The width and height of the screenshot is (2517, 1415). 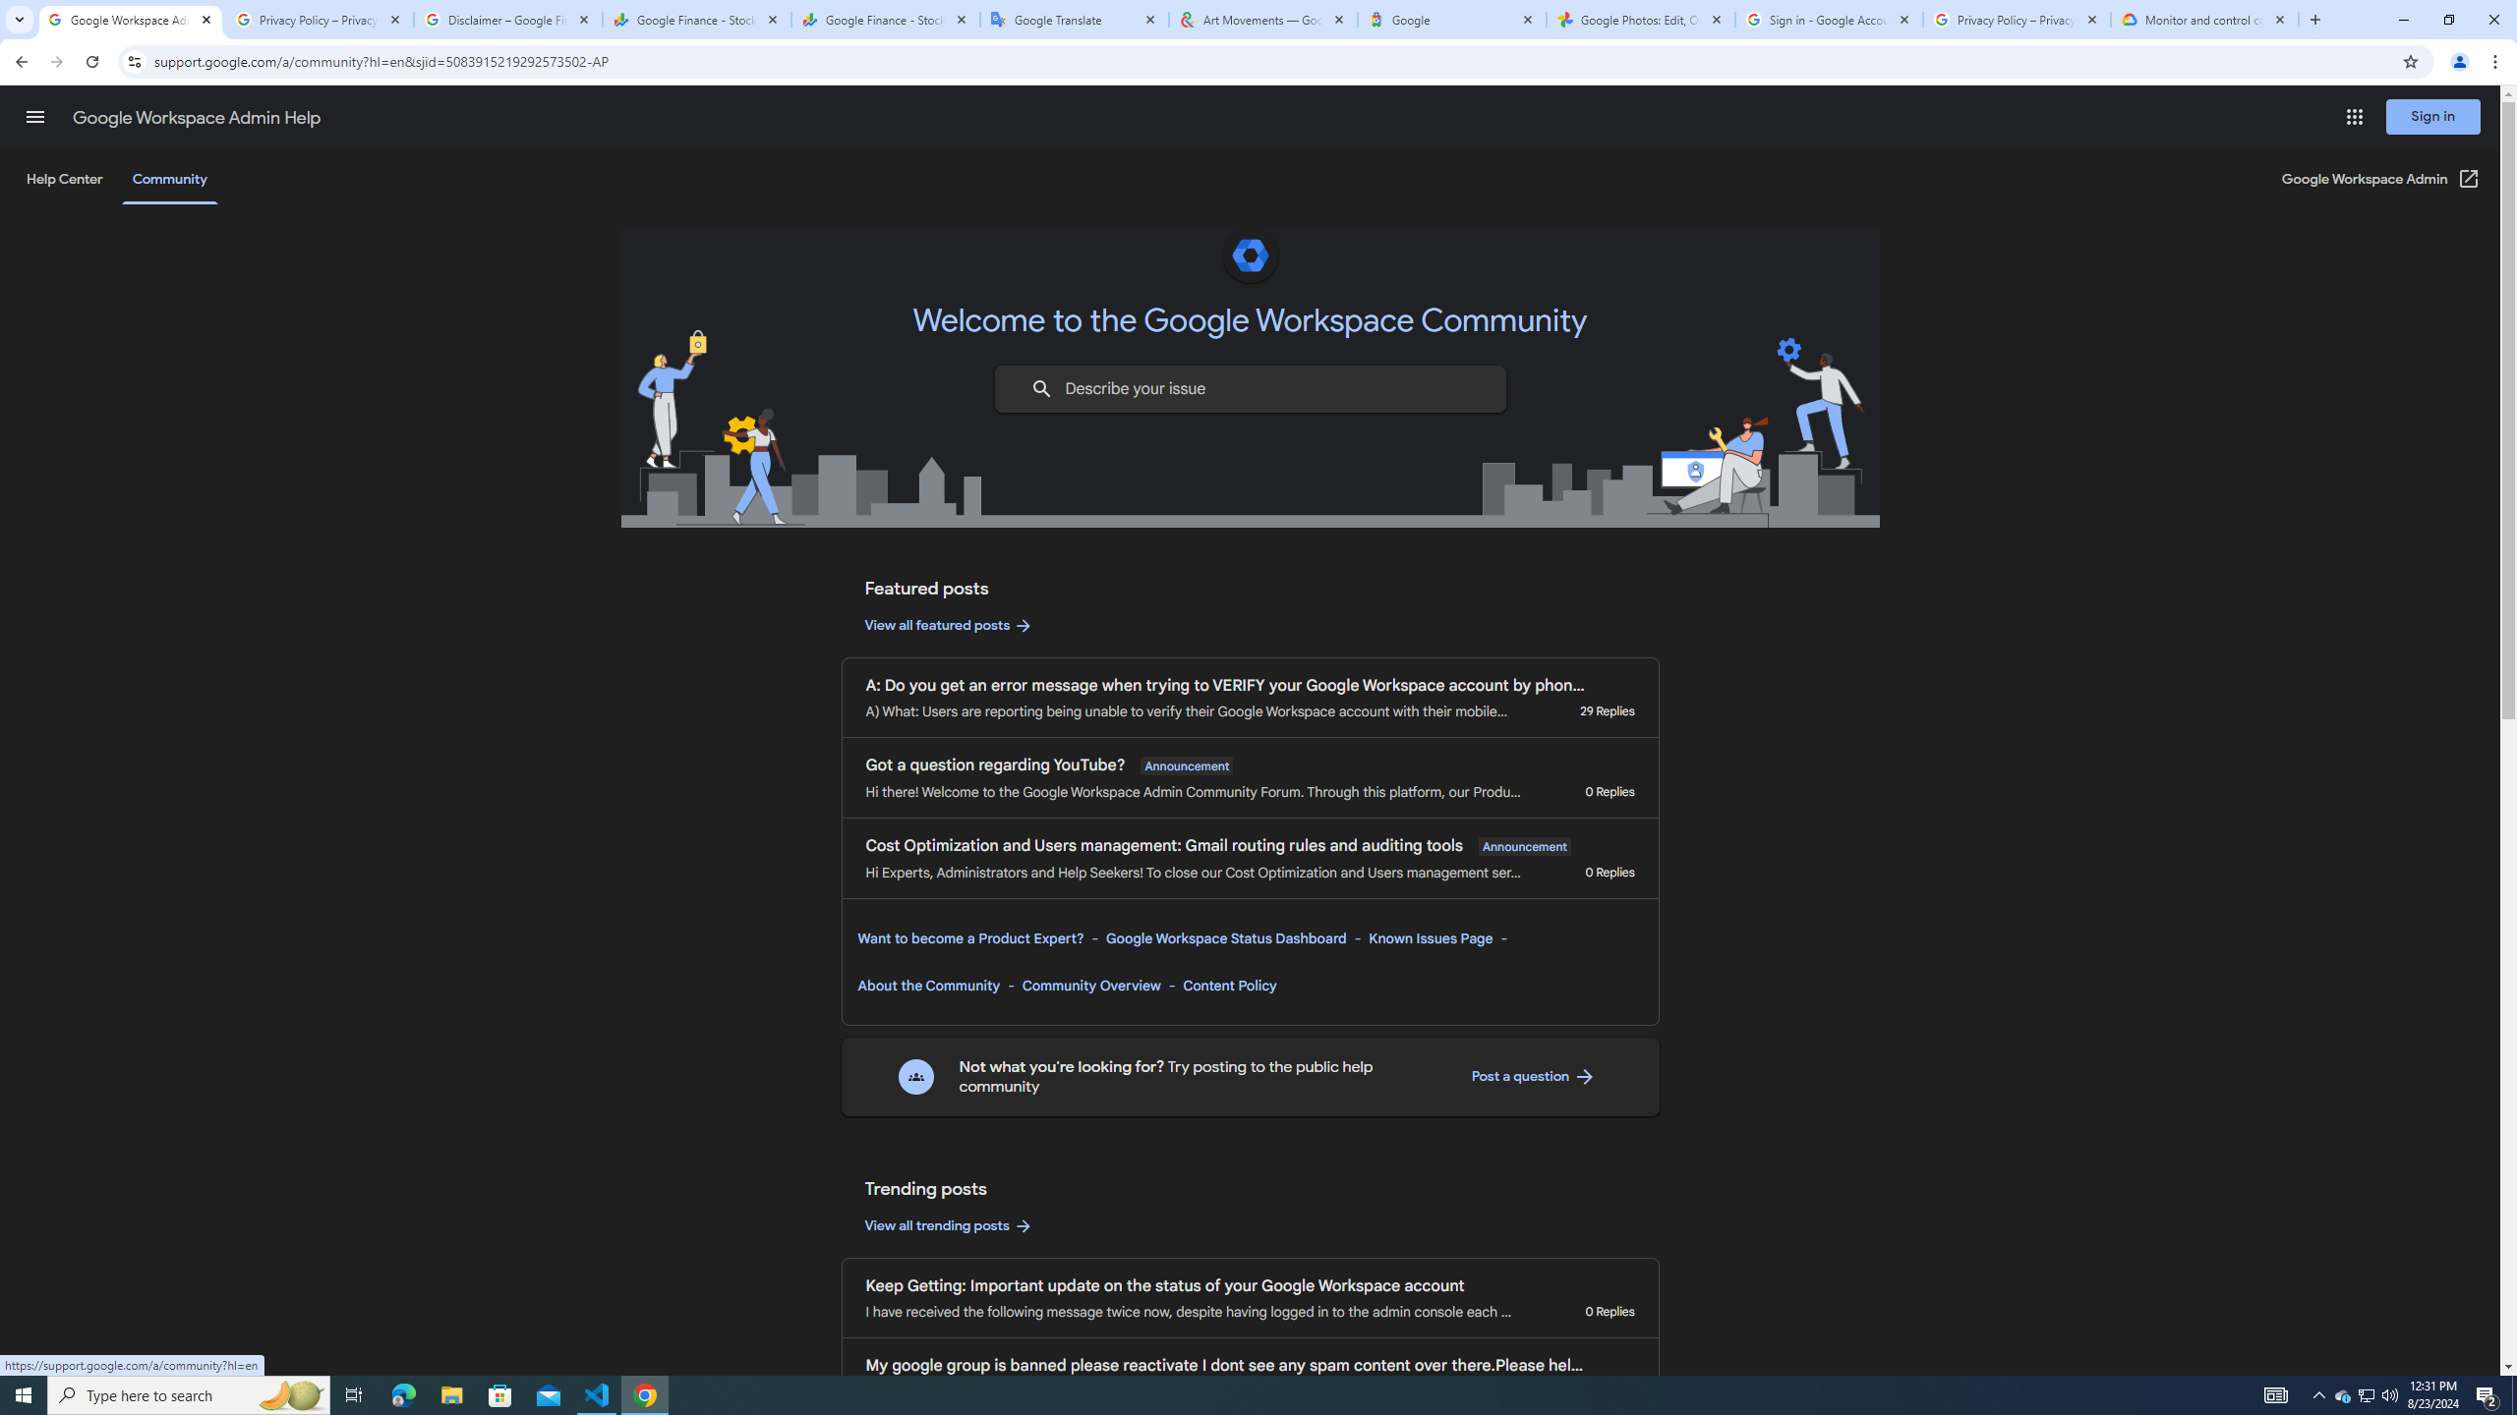 What do you see at coordinates (197, 118) in the screenshot?
I see `Google Workspace Admin Help` at bounding box center [197, 118].